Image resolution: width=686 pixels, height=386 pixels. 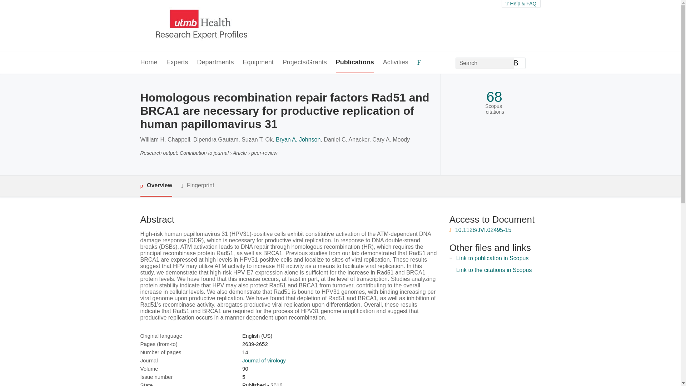 I want to click on Experts, so click(x=177, y=63).